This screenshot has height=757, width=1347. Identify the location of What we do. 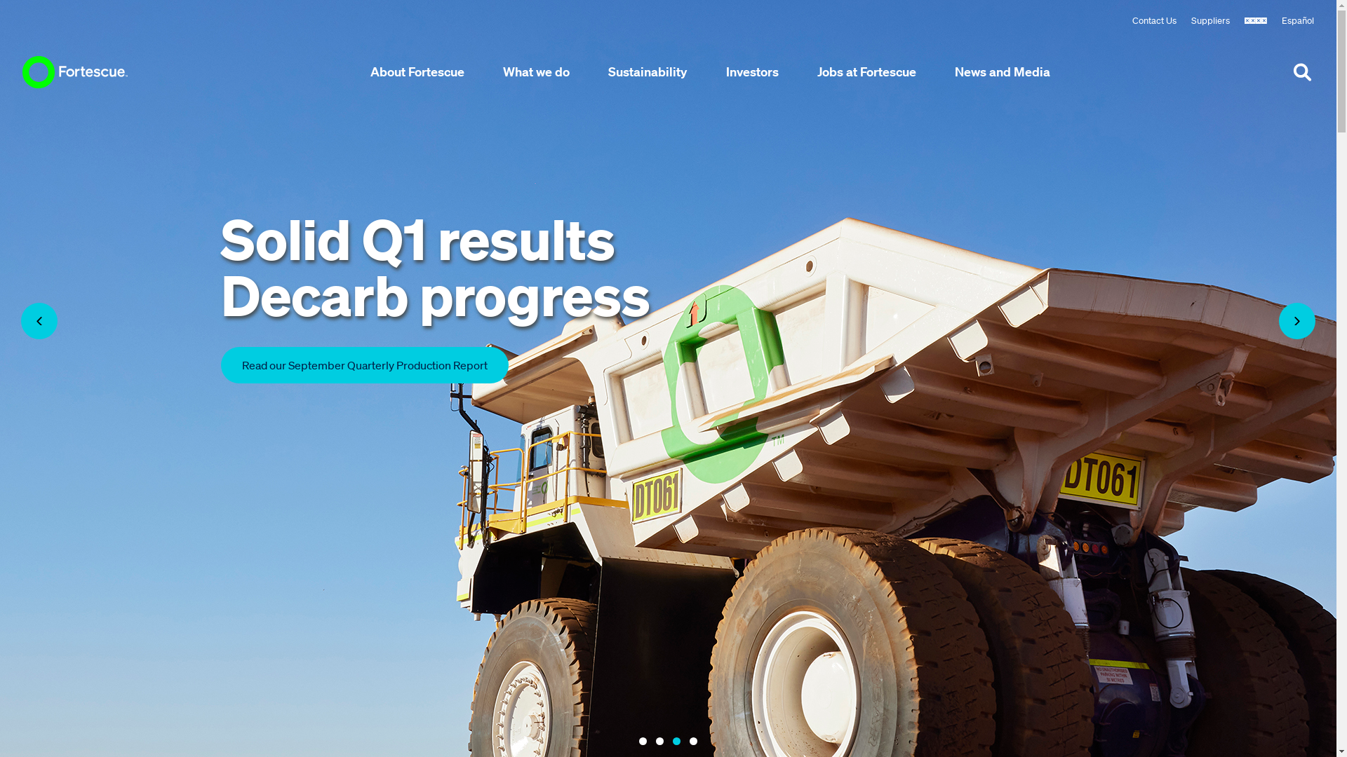
(536, 71).